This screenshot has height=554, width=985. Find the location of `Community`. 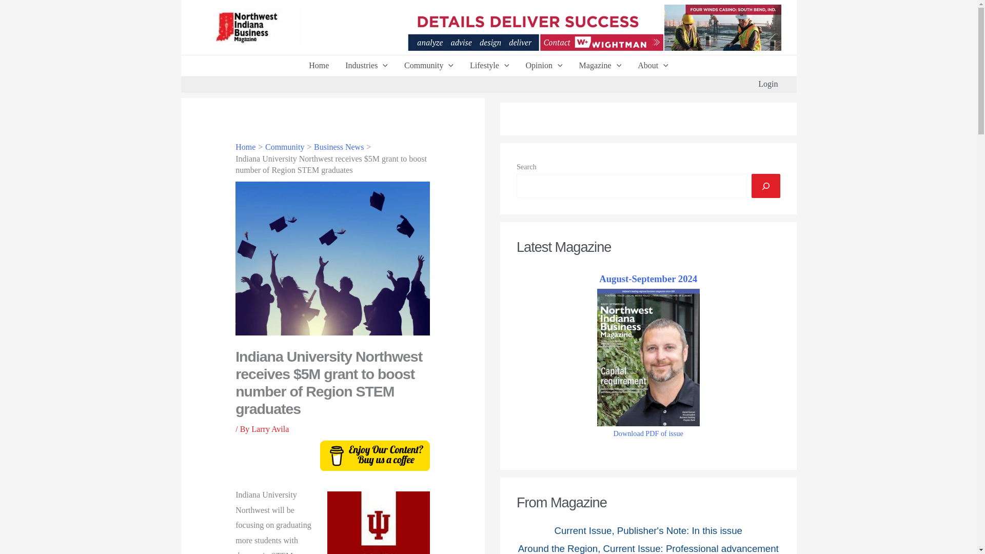

Community is located at coordinates (429, 66).